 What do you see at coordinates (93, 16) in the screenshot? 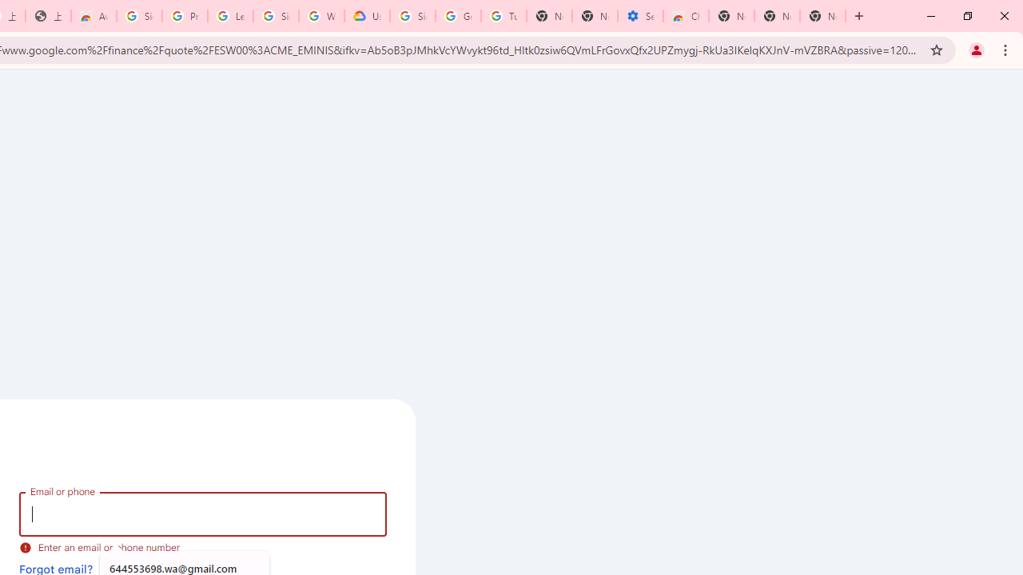
I see `Awesome Screen Recorder & Screenshot - Chrome Web Store` at bounding box center [93, 16].